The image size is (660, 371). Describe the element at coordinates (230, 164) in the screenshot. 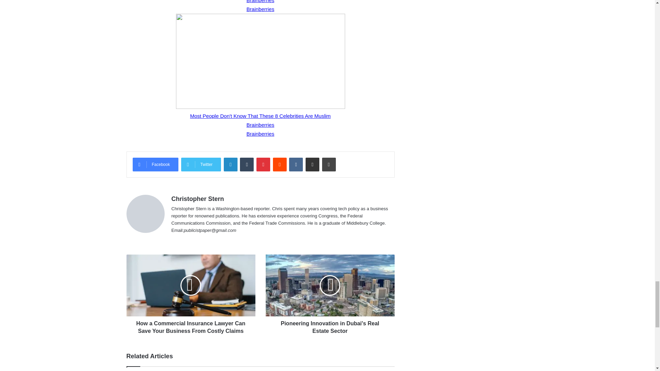

I see `LinkedIn` at that location.